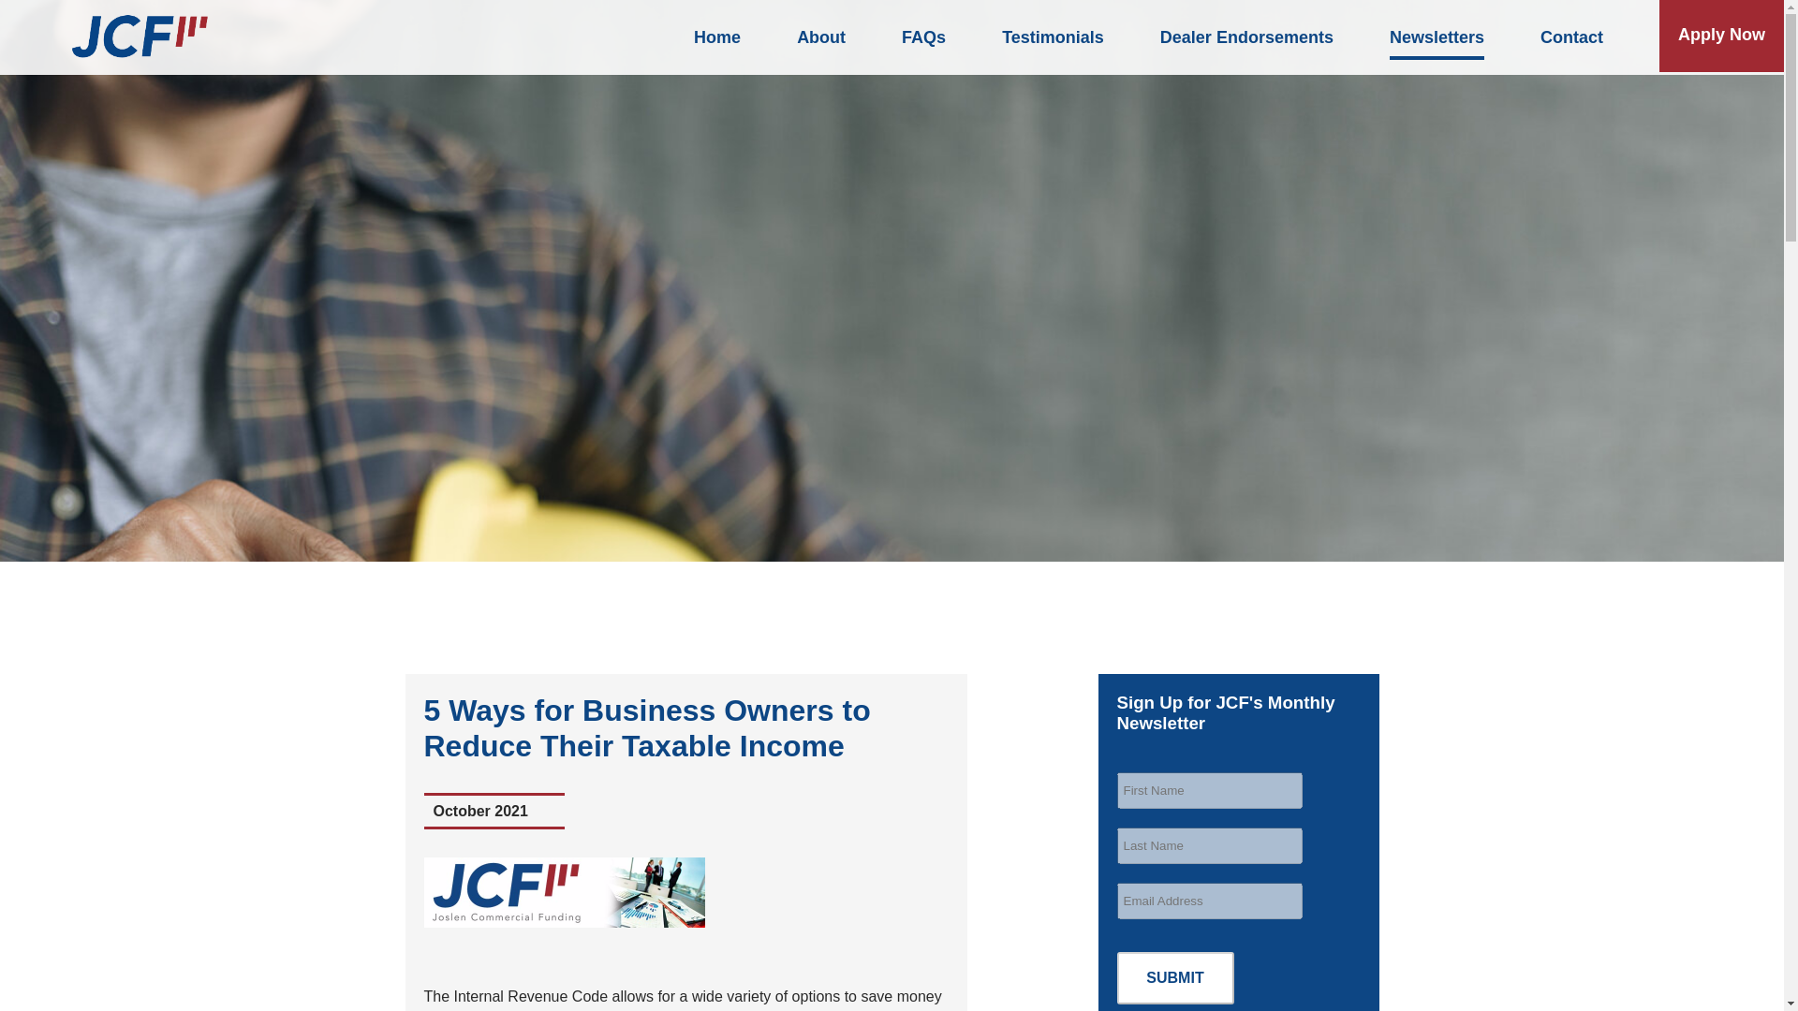  What do you see at coordinates (1437, 39) in the screenshot?
I see `Newsletters` at bounding box center [1437, 39].